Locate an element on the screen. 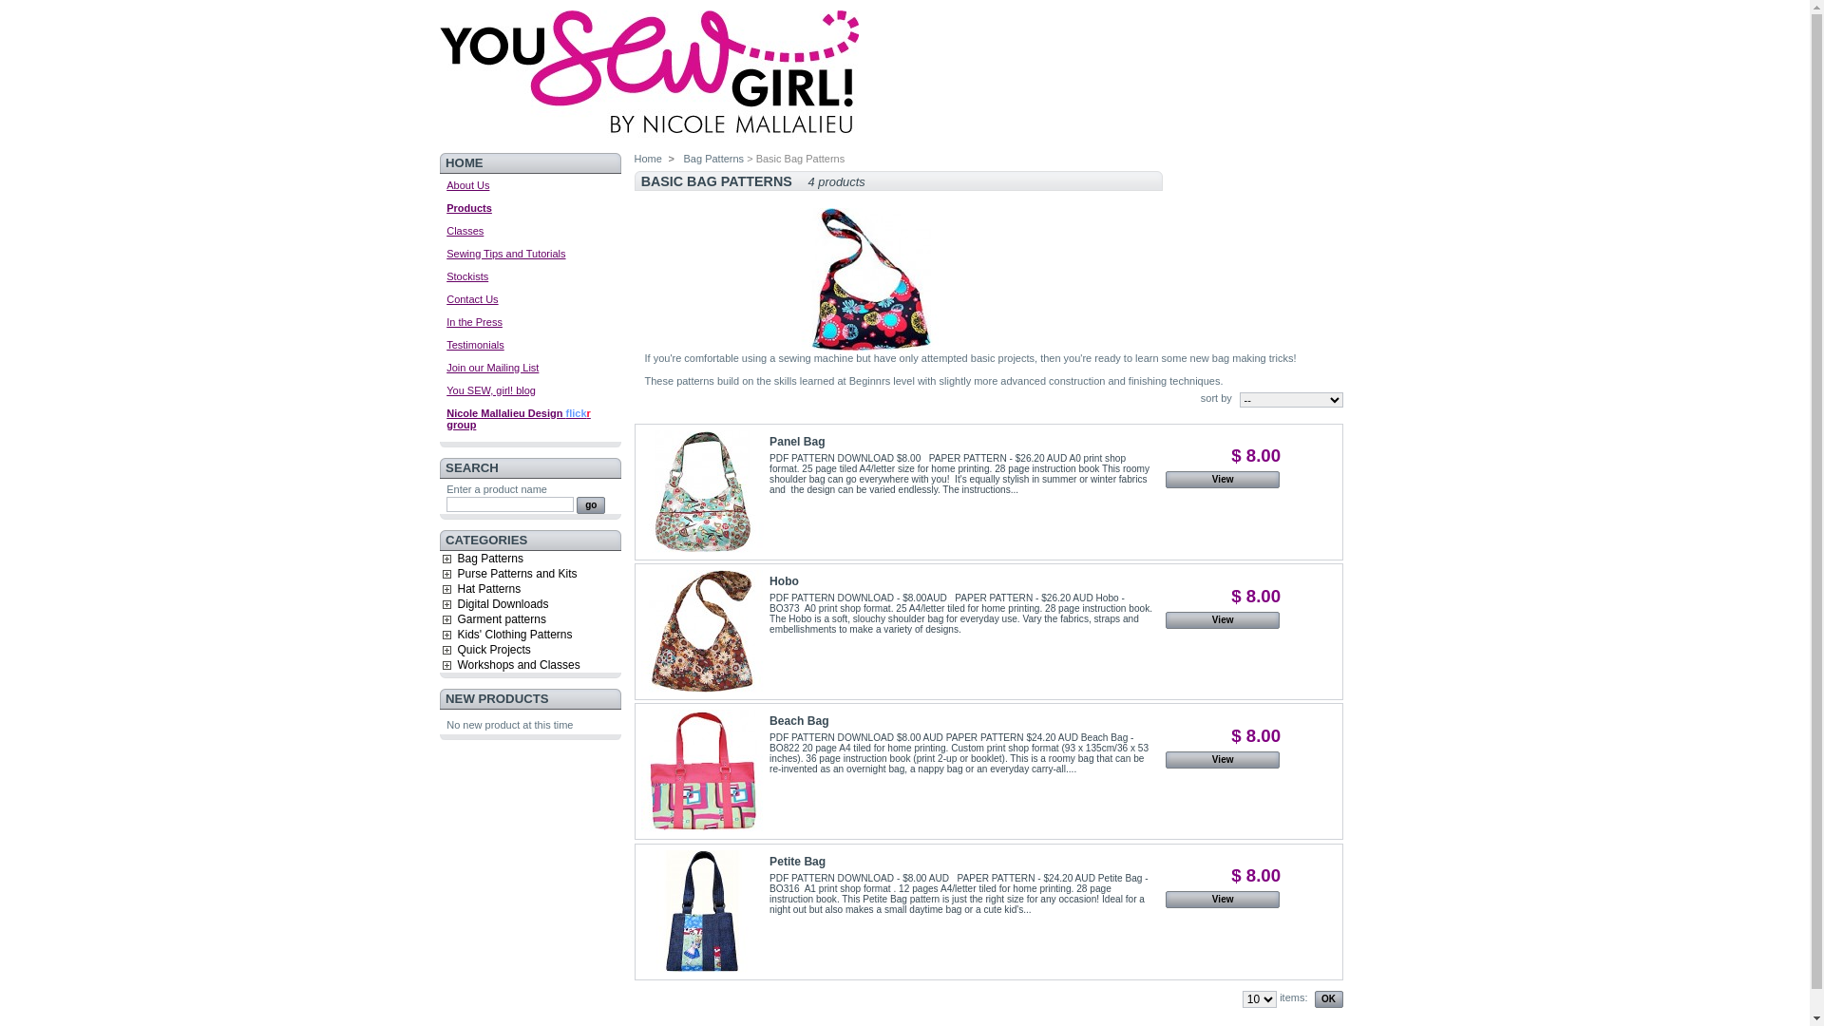 This screenshot has width=1824, height=1026. Quick Projects is located at coordinates (494, 650).